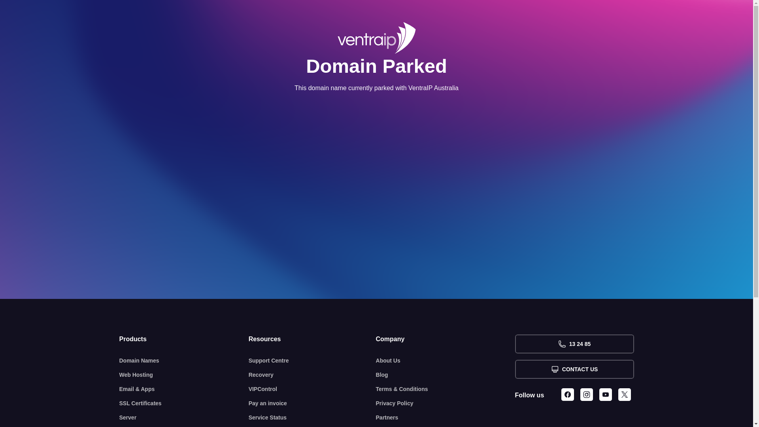 The height and width of the screenshot is (427, 759). I want to click on Pay an invoice, so click(312, 403).